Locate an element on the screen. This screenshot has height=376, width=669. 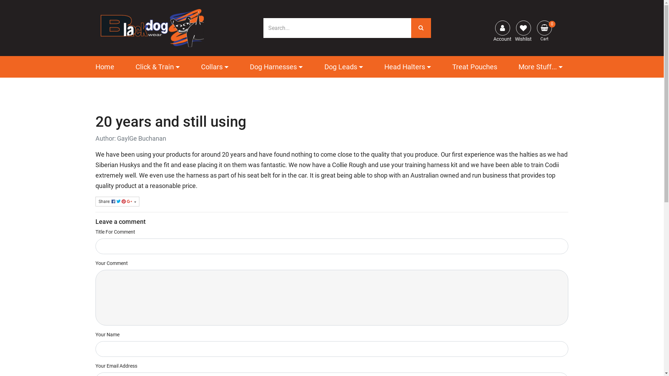
20 years and still using is located at coordinates (147, 9).